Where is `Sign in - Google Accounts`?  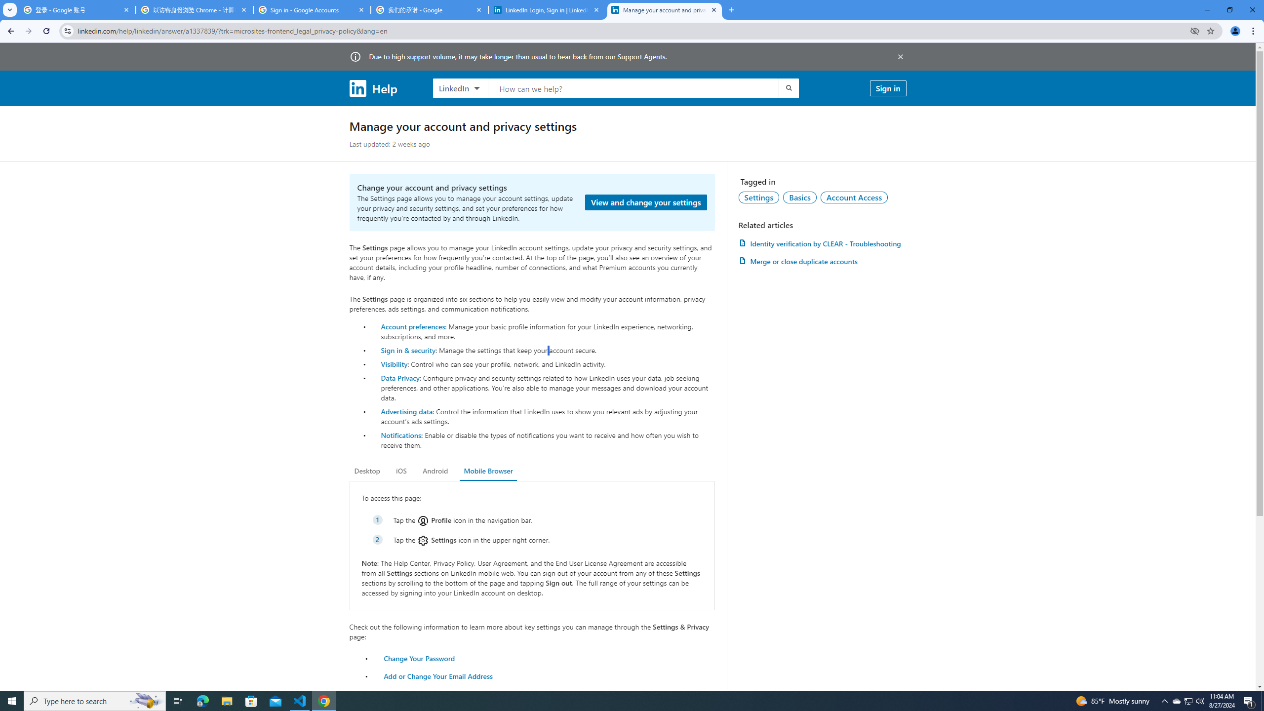
Sign in - Google Accounts is located at coordinates (312, 10).